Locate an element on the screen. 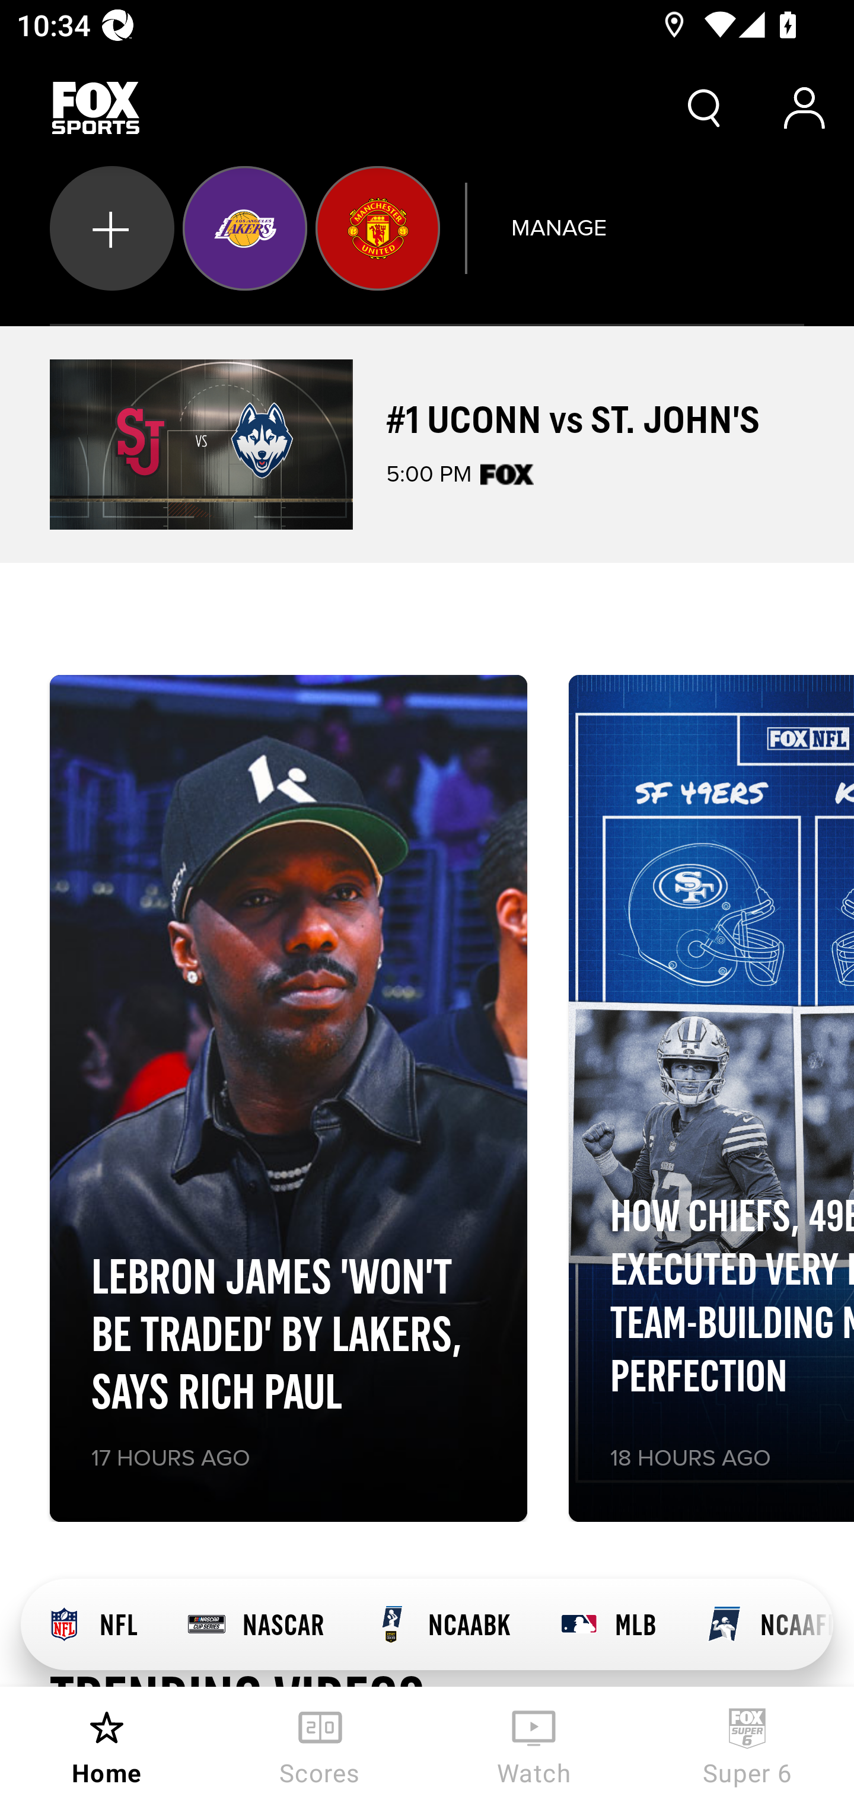  NCAAFB is located at coordinates (757, 1624).